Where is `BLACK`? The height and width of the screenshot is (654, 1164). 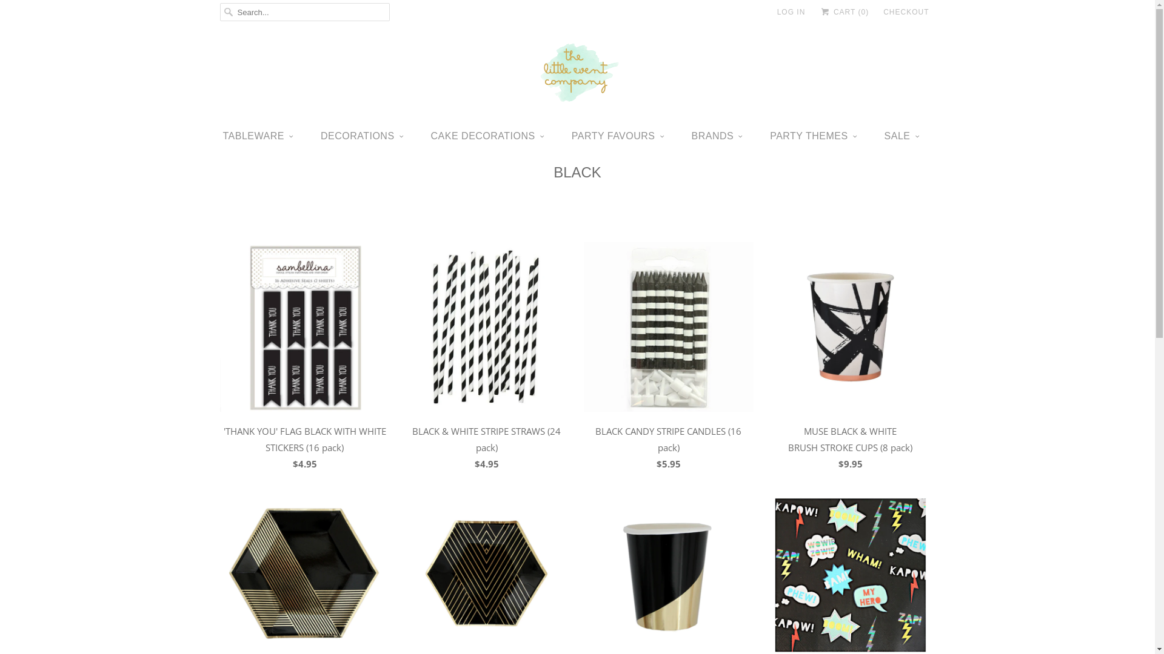
BLACK is located at coordinates (577, 172).